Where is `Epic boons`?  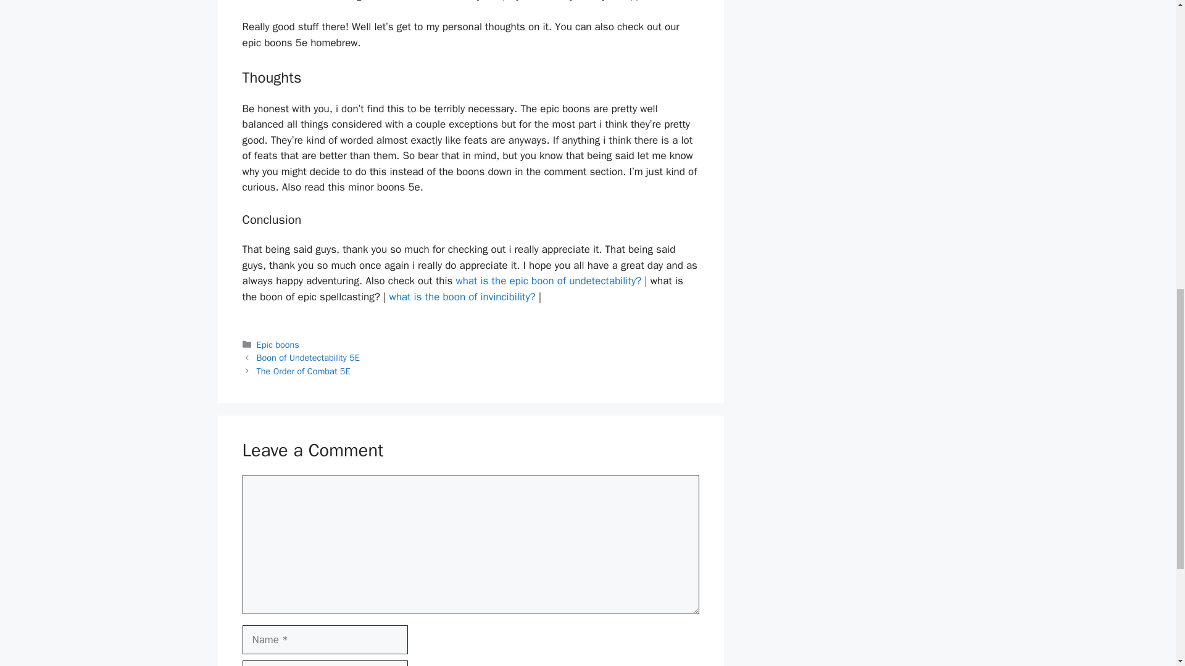
Epic boons is located at coordinates (278, 344).